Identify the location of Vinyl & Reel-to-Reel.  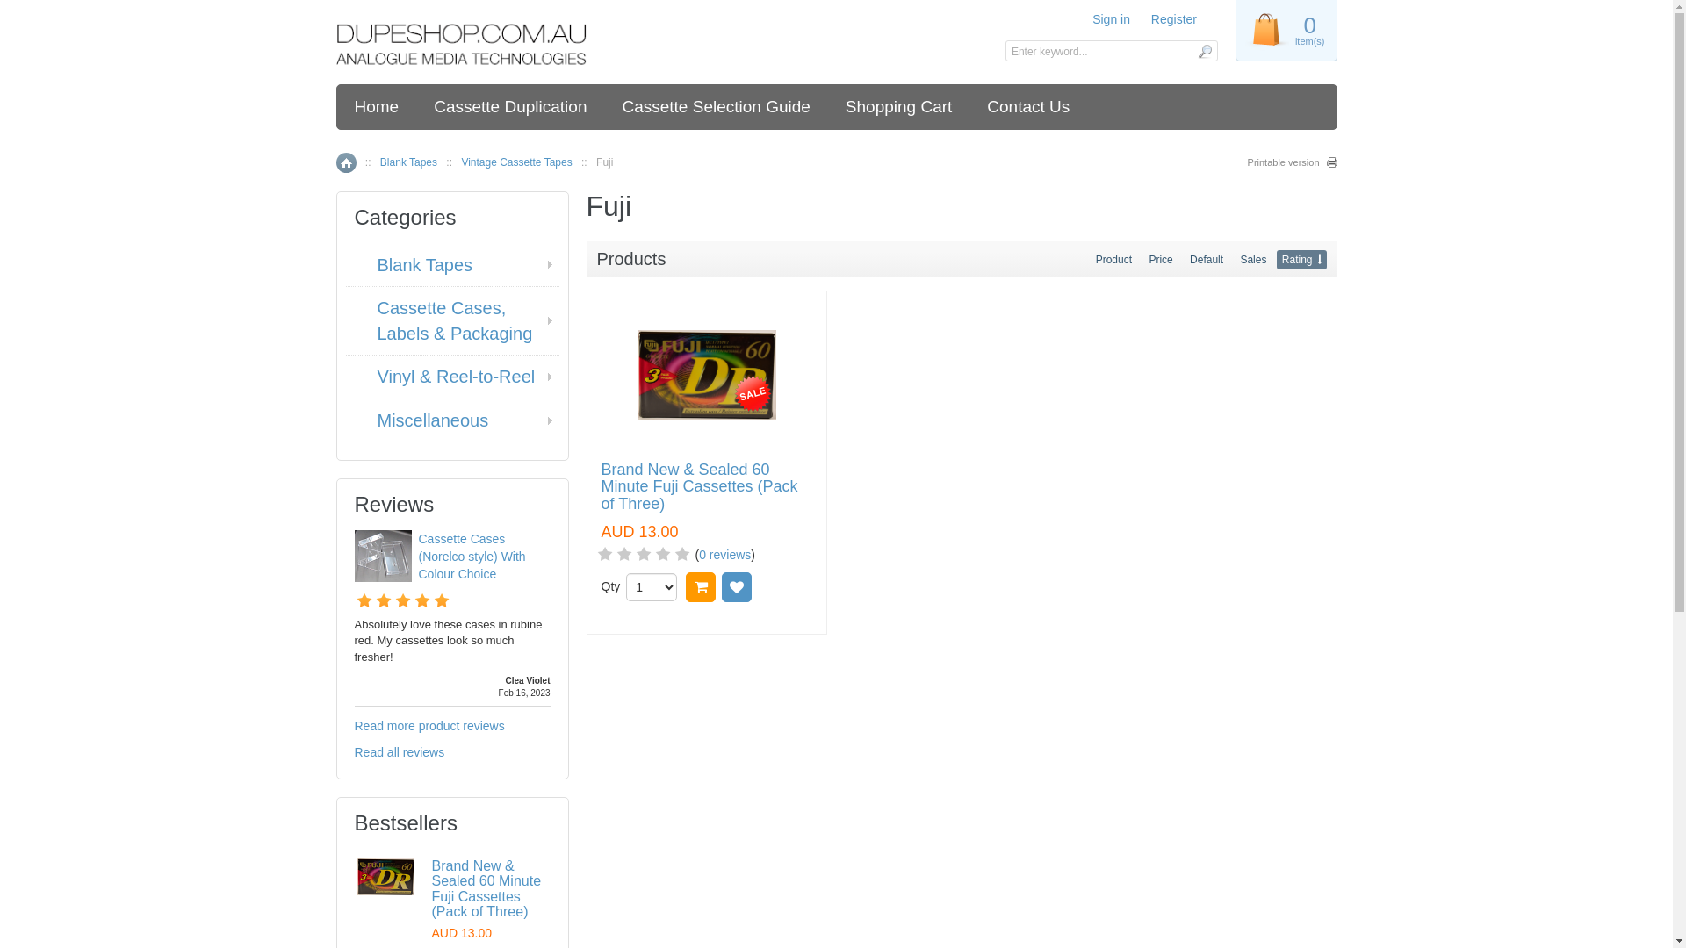
(460, 377).